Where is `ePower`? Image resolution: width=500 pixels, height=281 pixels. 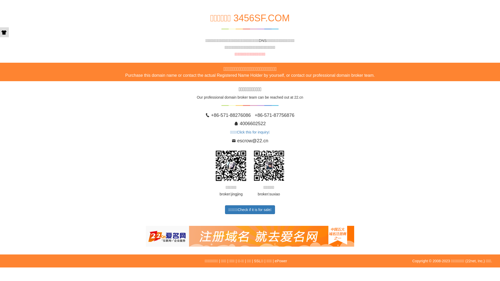
ePower is located at coordinates (281, 261).